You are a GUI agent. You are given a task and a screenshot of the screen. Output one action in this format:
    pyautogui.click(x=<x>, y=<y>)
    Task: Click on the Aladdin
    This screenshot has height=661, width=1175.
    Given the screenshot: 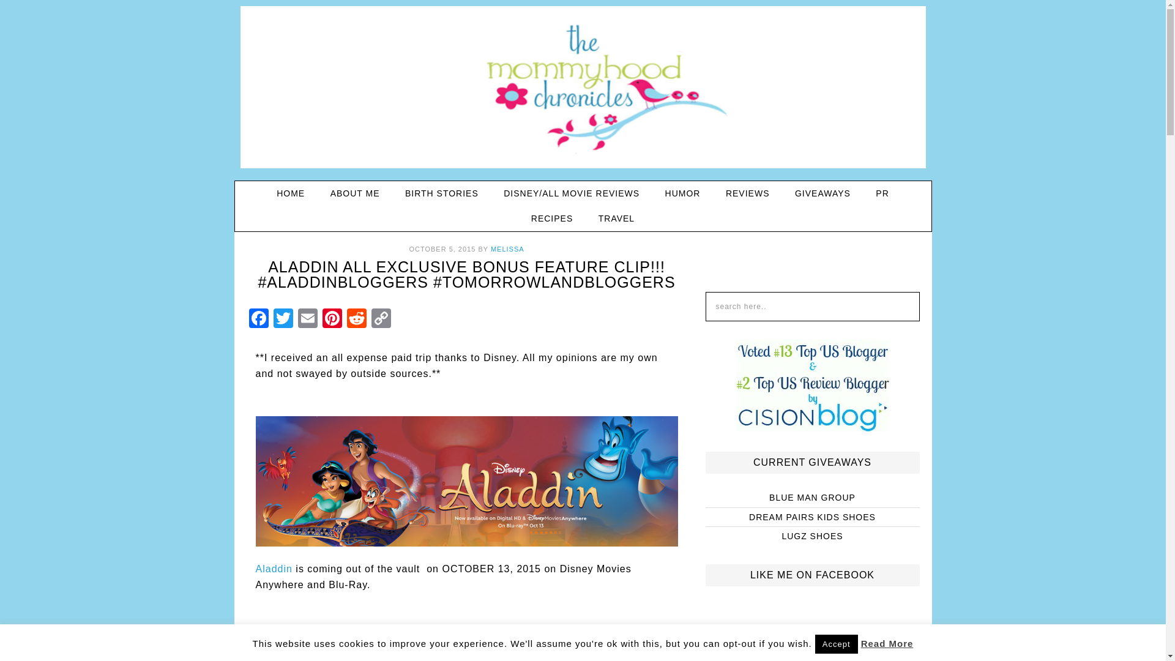 What is the action you would take?
    pyautogui.click(x=274, y=569)
    